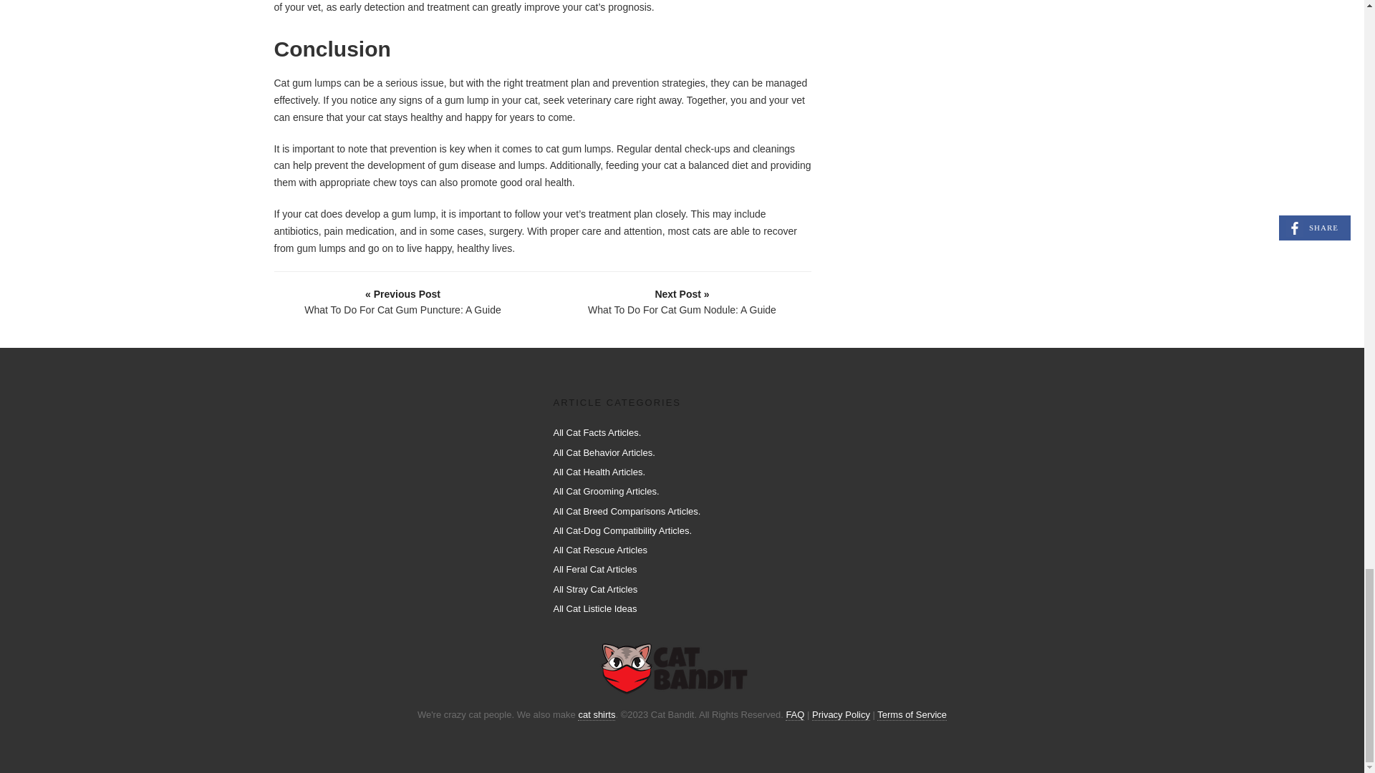 The width and height of the screenshot is (1375, 773). I want to click on All Cat Breed Comparisons Articles., so click(626, 511).